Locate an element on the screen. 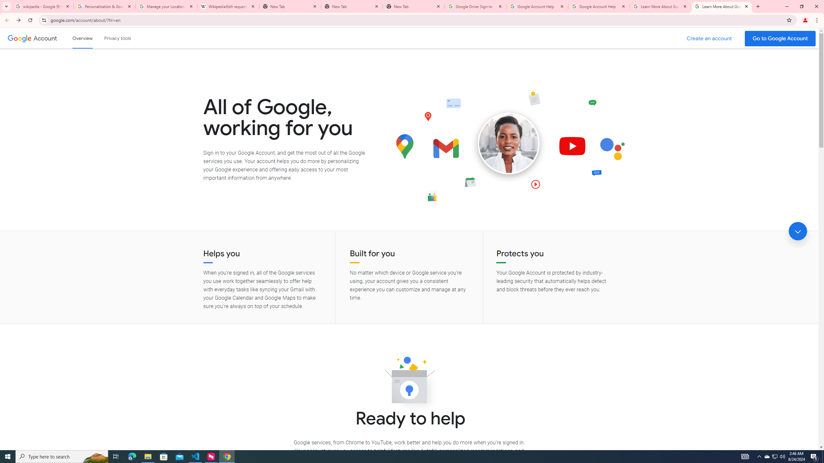 This screenshot has height=463, width=824. Personalization & Google Search results - Google Search Help is located at coordinates (105, 6).